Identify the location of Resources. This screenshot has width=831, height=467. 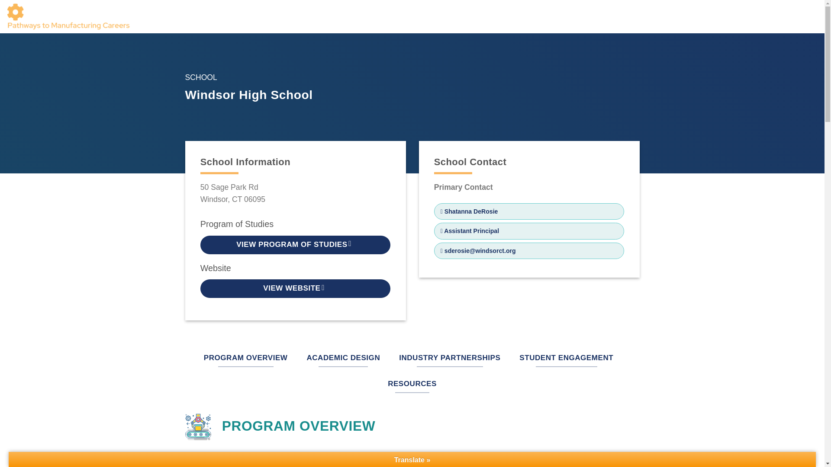
(762, 16).